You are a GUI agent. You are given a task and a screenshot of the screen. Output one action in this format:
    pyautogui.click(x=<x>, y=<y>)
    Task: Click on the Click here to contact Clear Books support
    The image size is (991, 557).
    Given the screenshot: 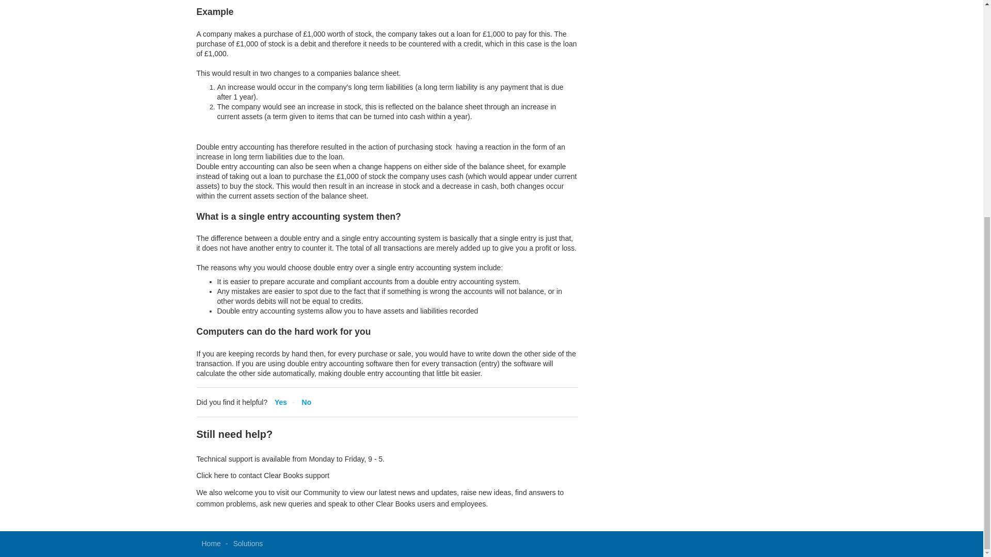 What is the action you would take?
    pyautogui.click(x=262, y=475)
    